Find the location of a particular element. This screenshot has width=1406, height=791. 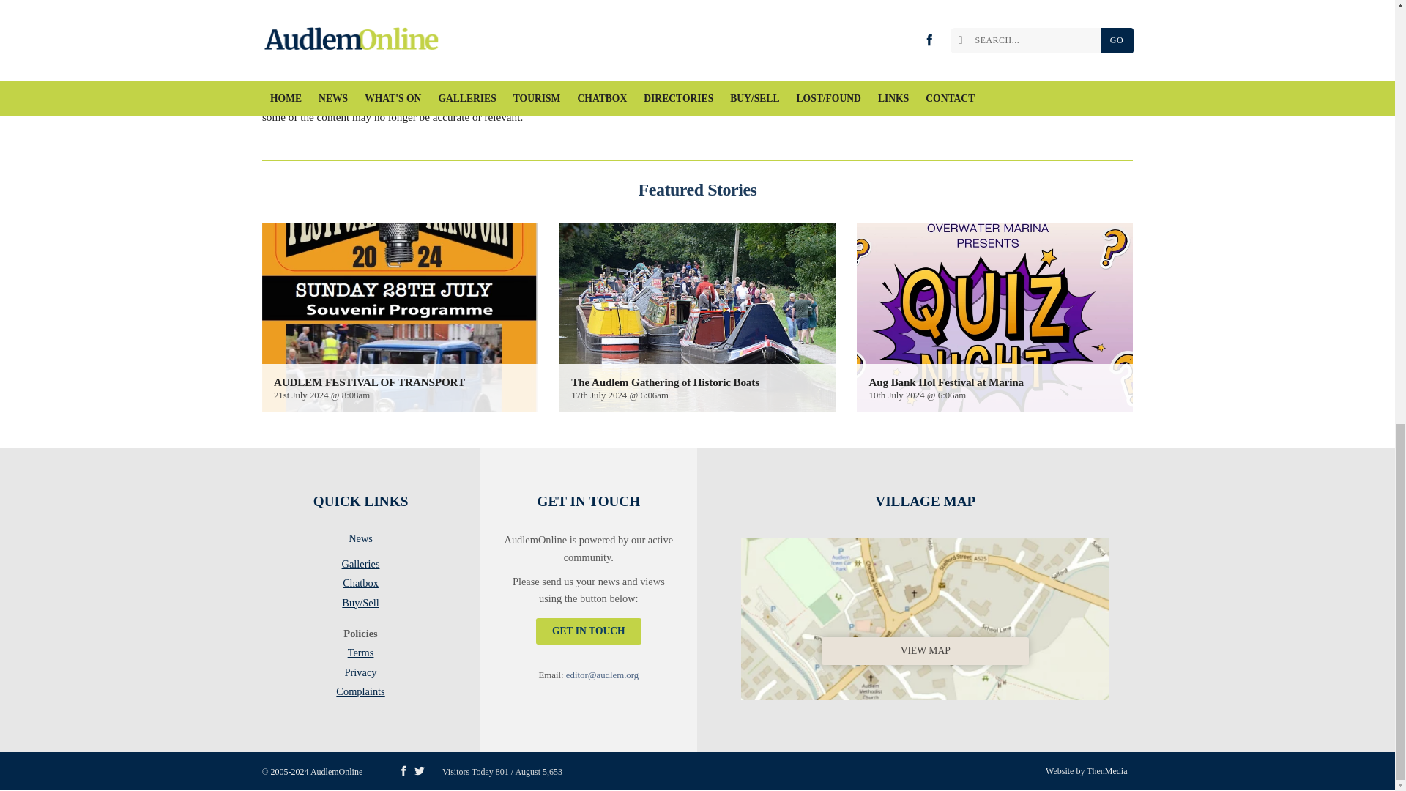

Chatbox is located at coordinates (360, 586).